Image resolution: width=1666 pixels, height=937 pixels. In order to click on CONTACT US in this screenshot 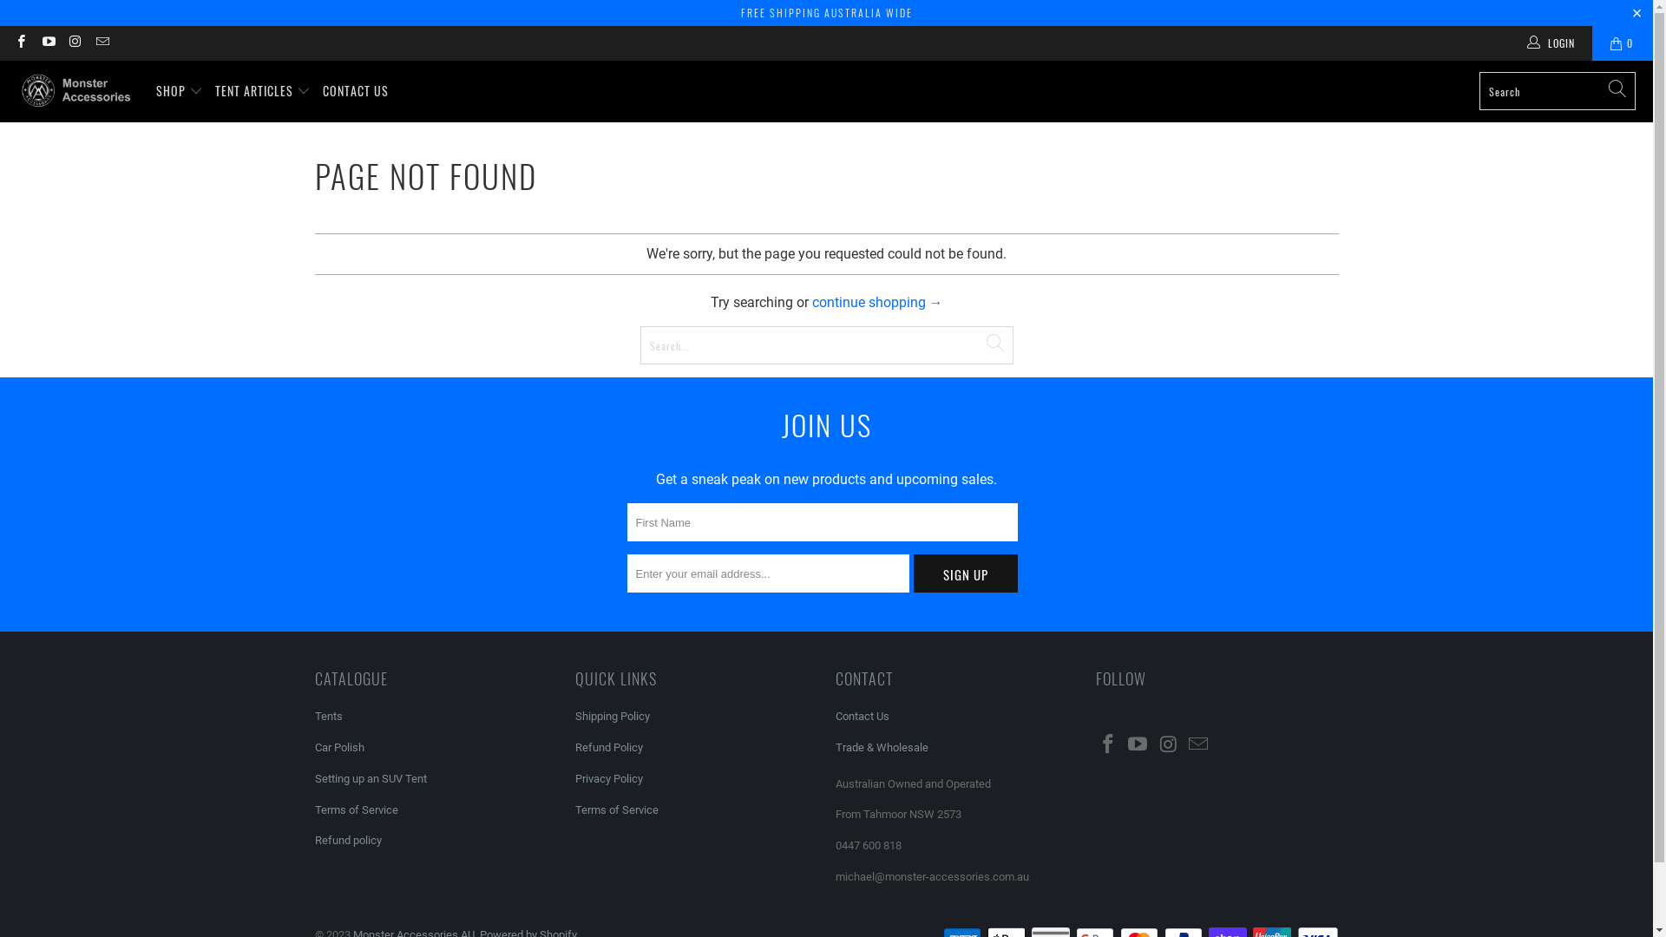, I will do `click(356, 92)`.